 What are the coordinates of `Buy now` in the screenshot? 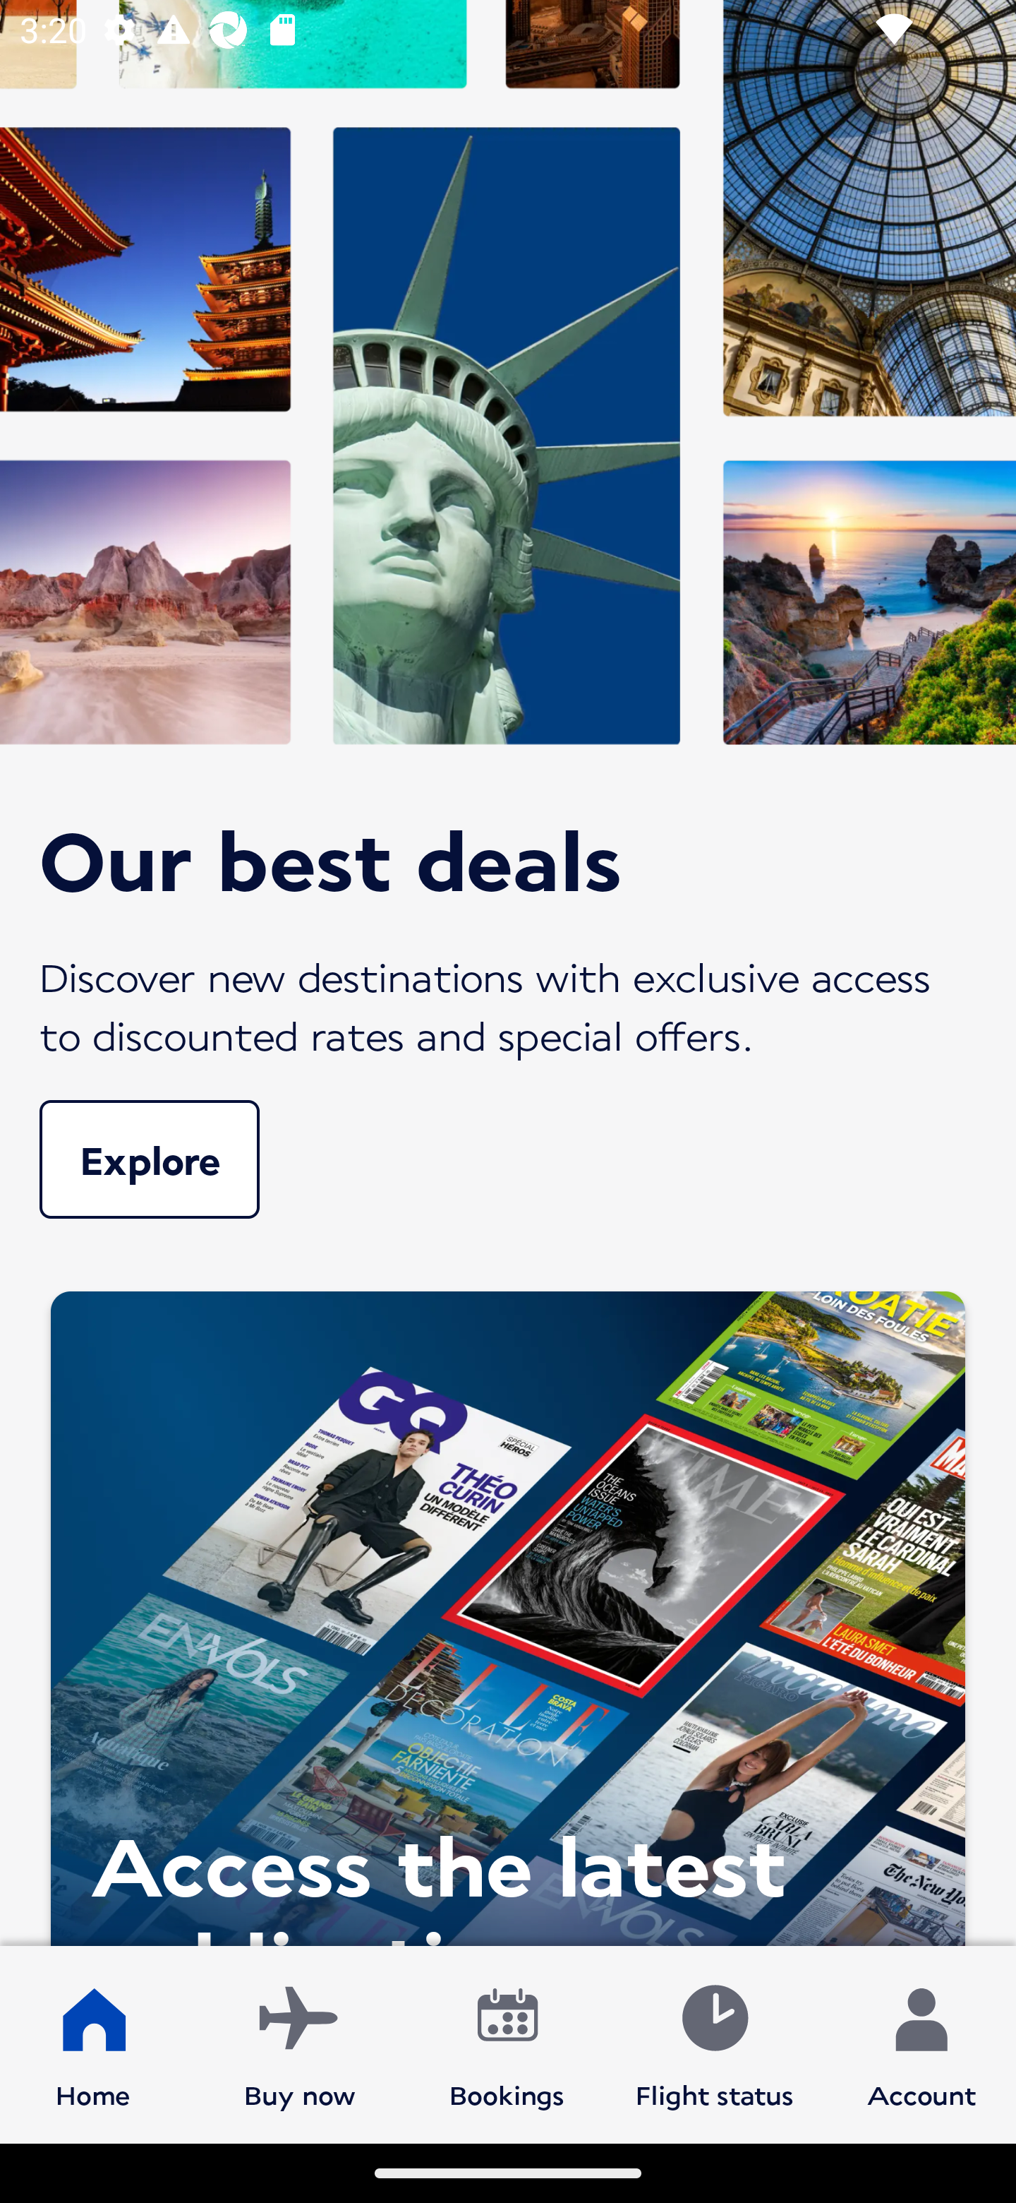 It's located at (300, 2043).